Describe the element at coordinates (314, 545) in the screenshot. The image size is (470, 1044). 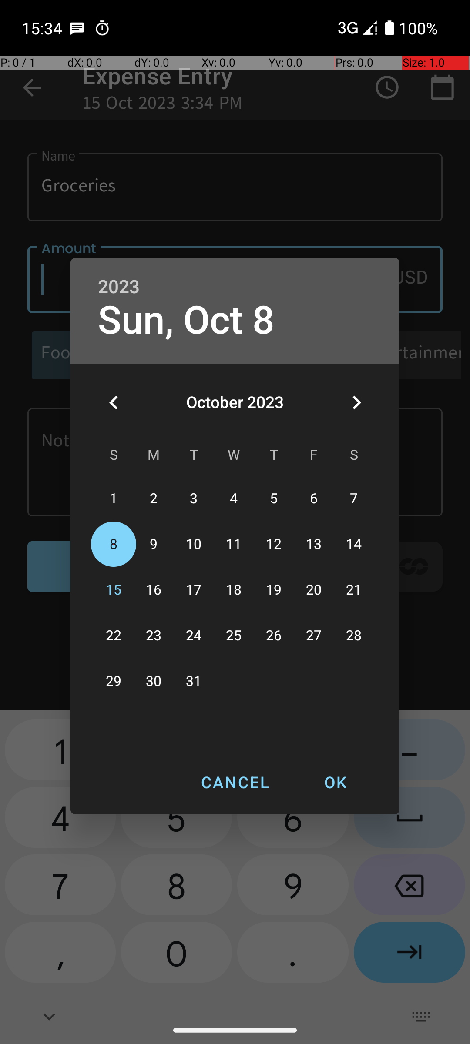
I see `13` at that location.